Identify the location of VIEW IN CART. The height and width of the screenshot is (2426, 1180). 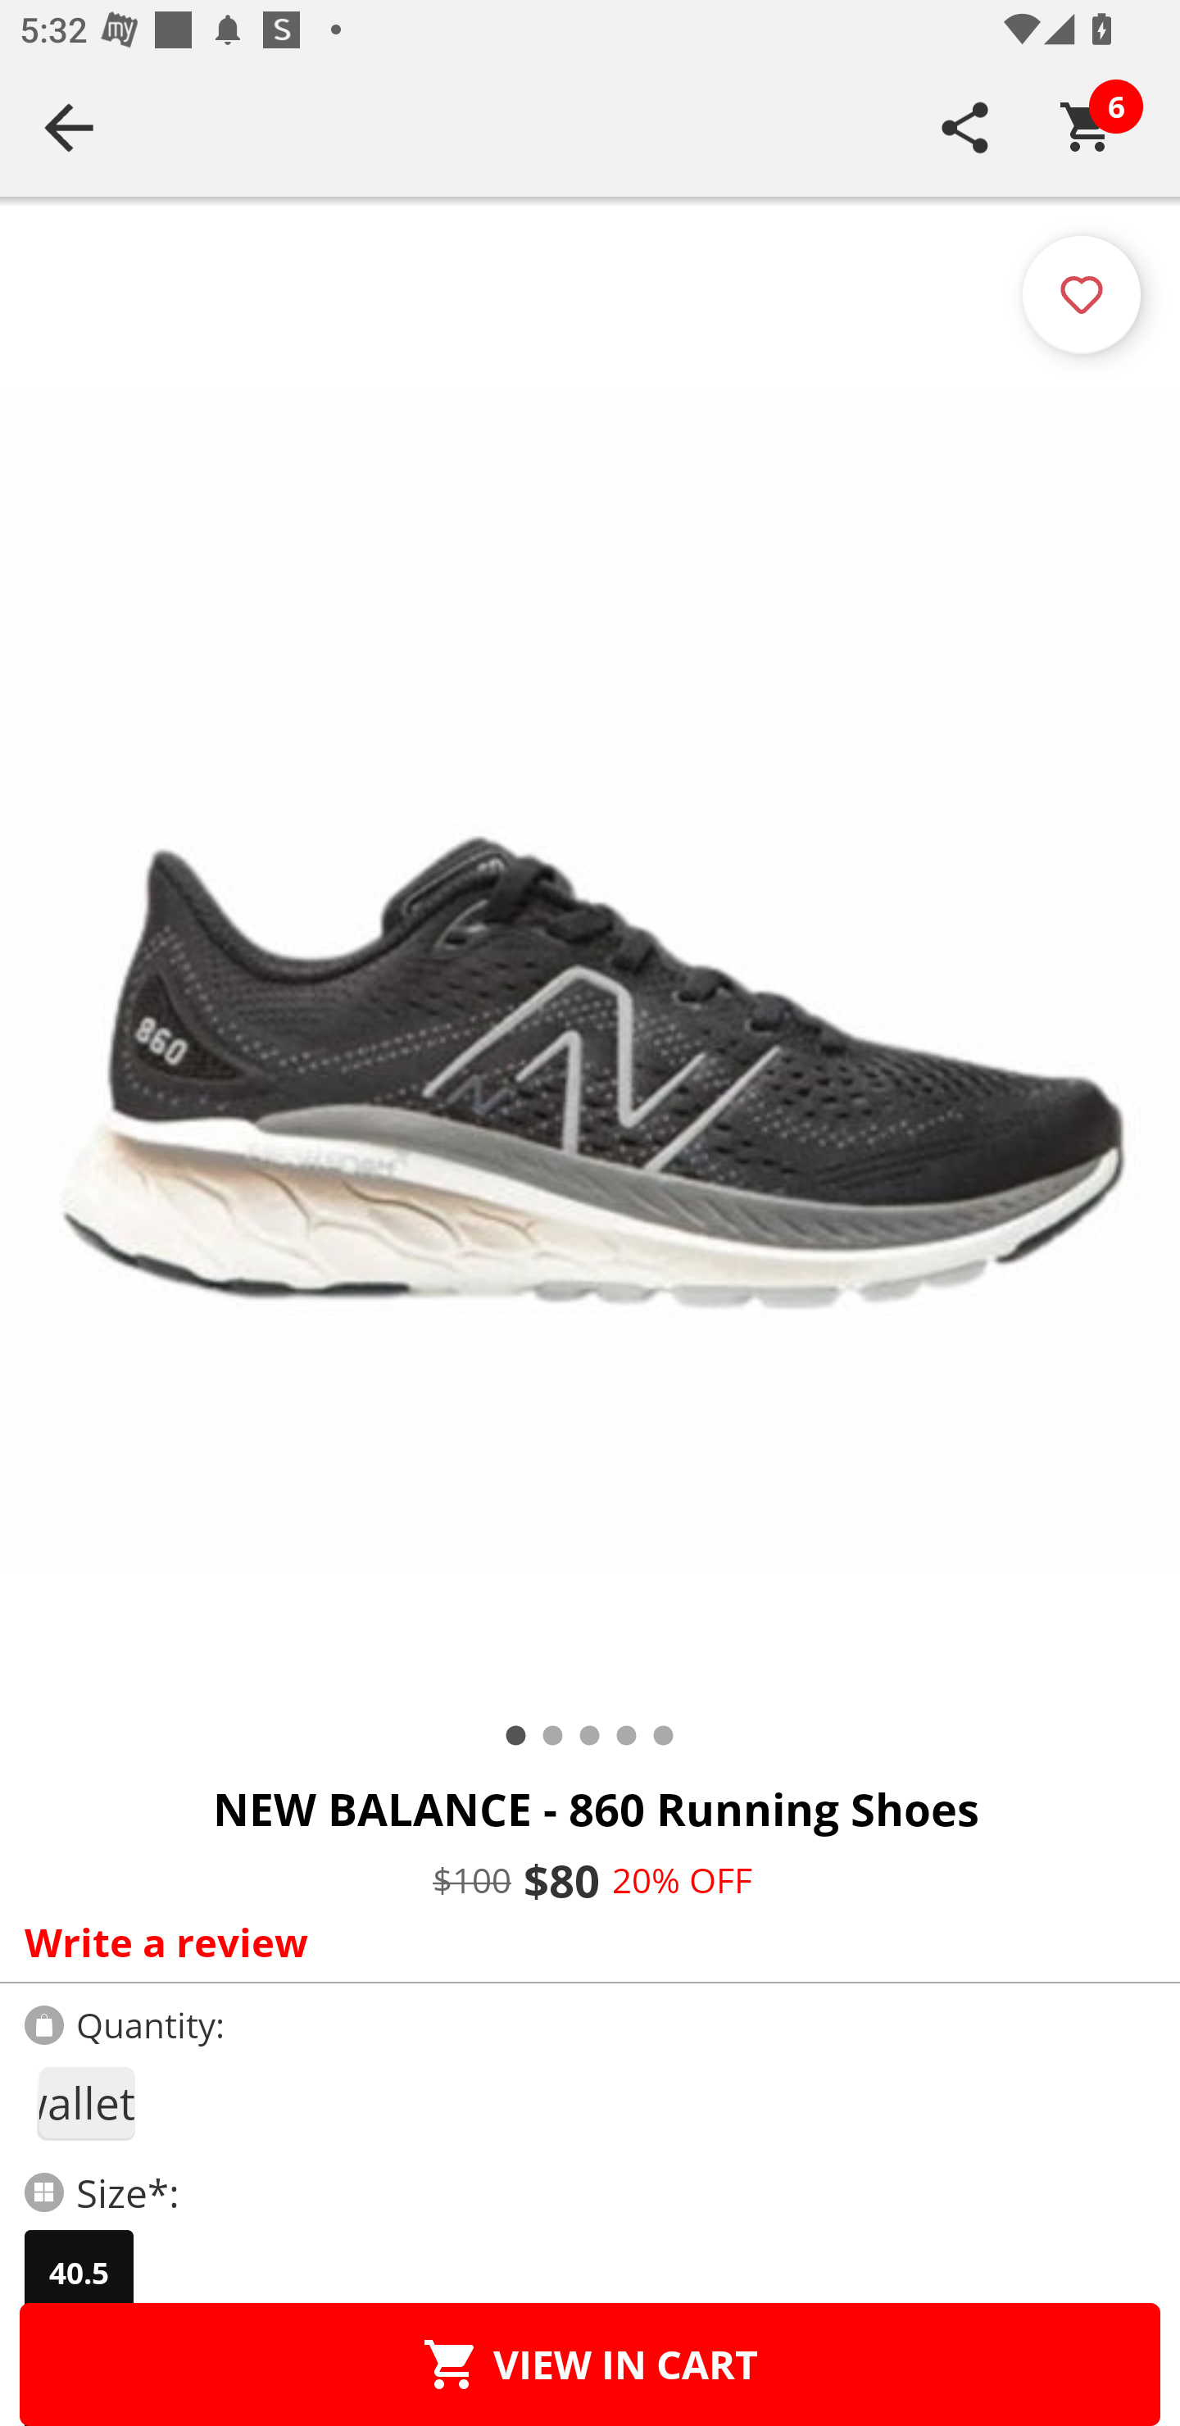
(590, 2364).